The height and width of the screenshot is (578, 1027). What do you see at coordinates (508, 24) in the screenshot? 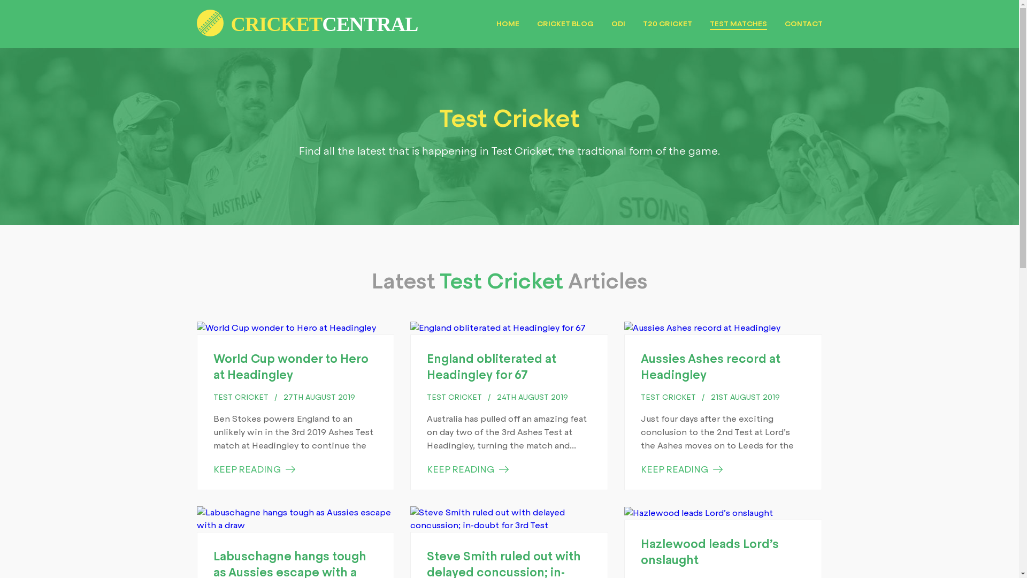
I see `HOME` at bounding box center [508, 24].